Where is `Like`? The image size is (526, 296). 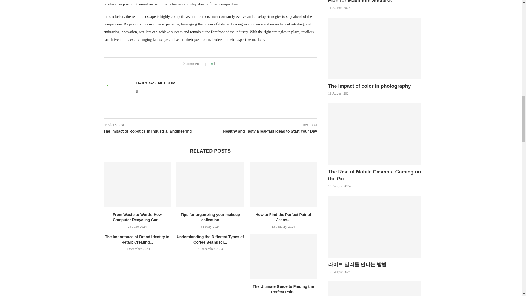
Like is located at coordinates (219, 64).